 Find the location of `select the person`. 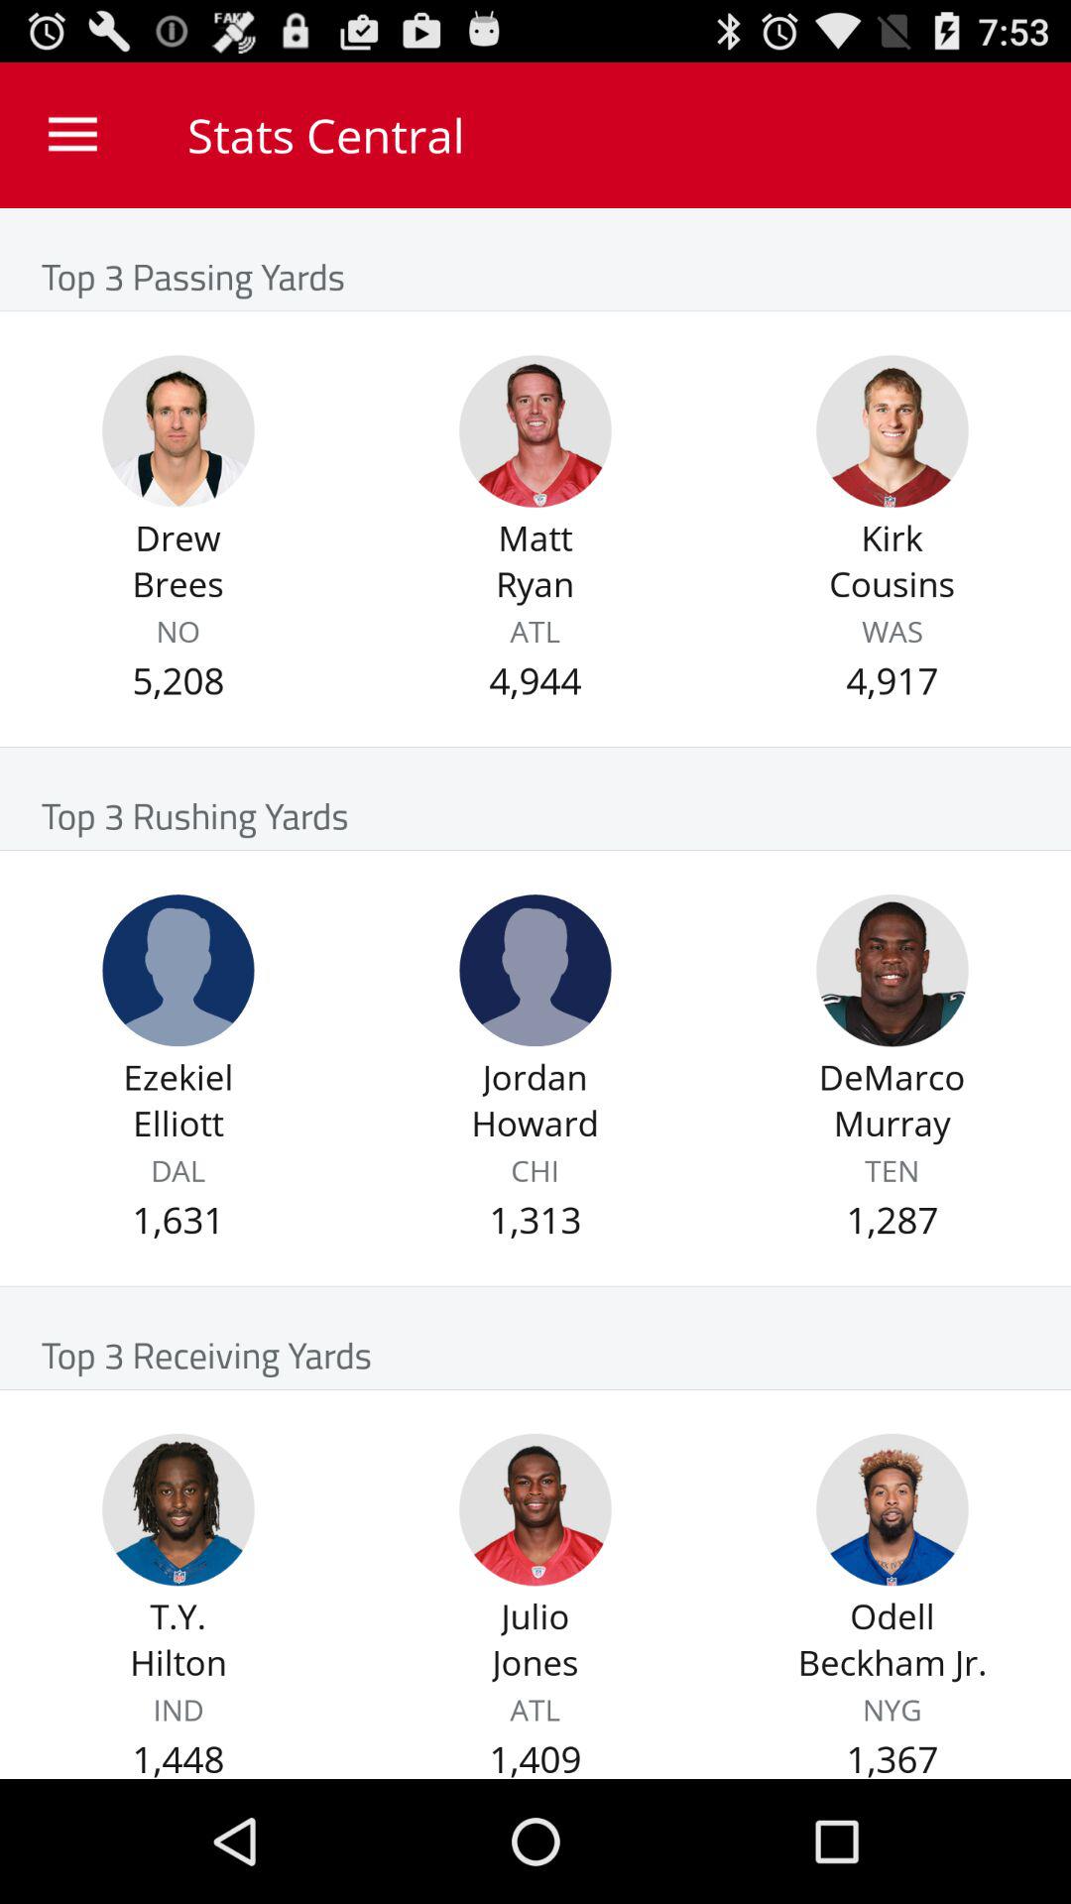

select the person is located at coordinates (178, 970).